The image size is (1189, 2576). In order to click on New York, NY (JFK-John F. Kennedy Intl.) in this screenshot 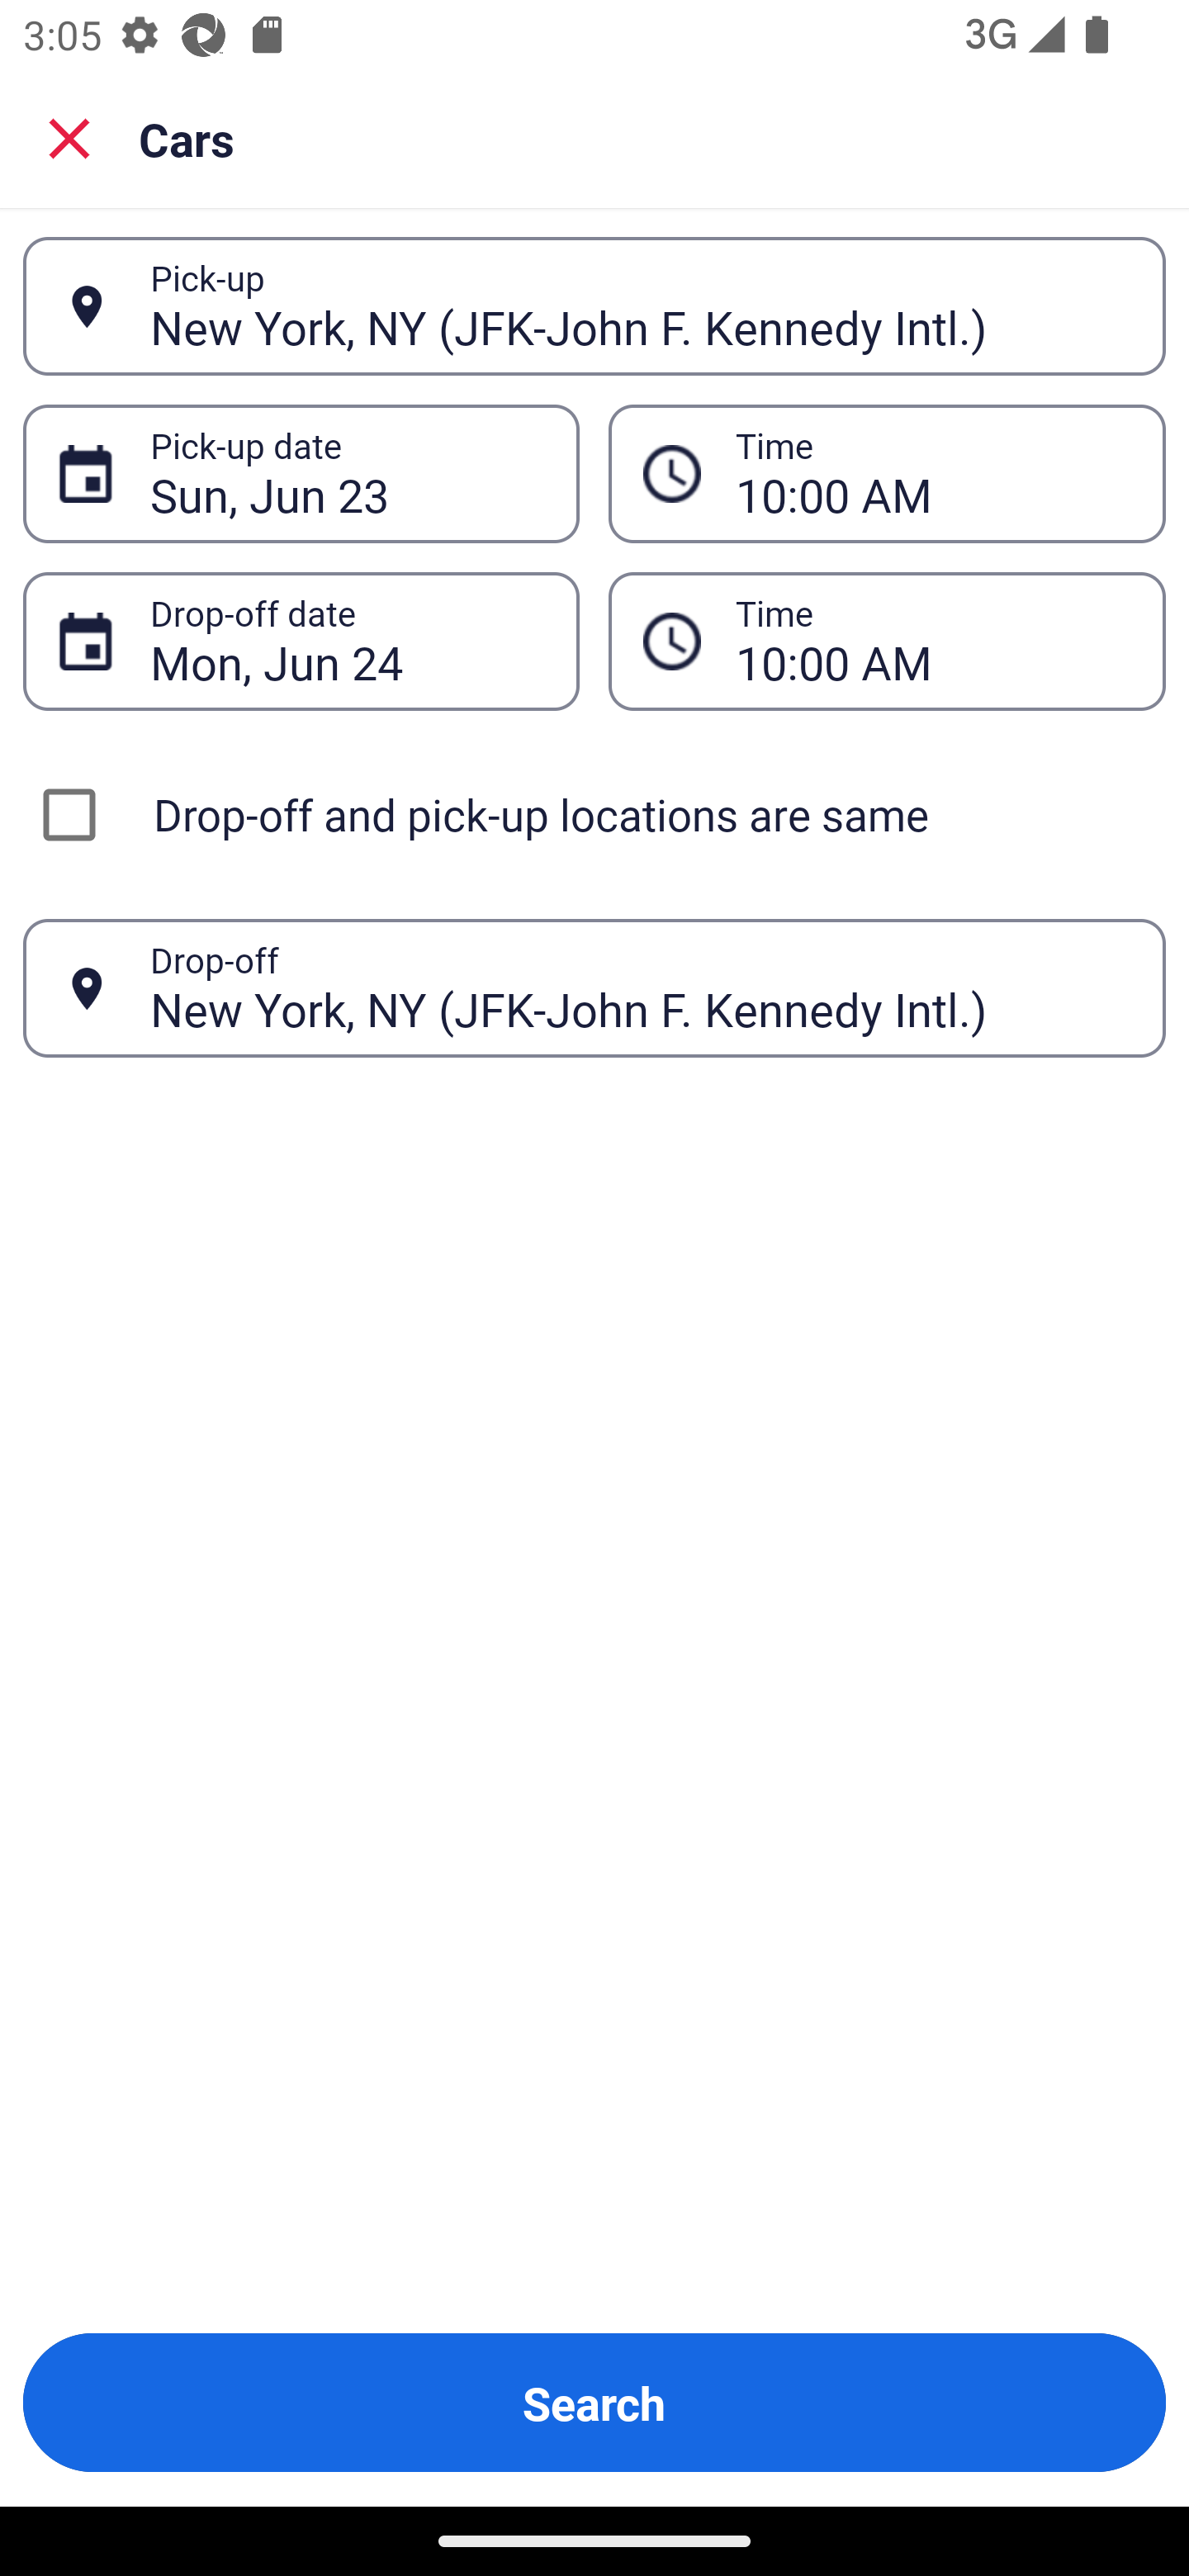, I will do `click(640, 987)`.